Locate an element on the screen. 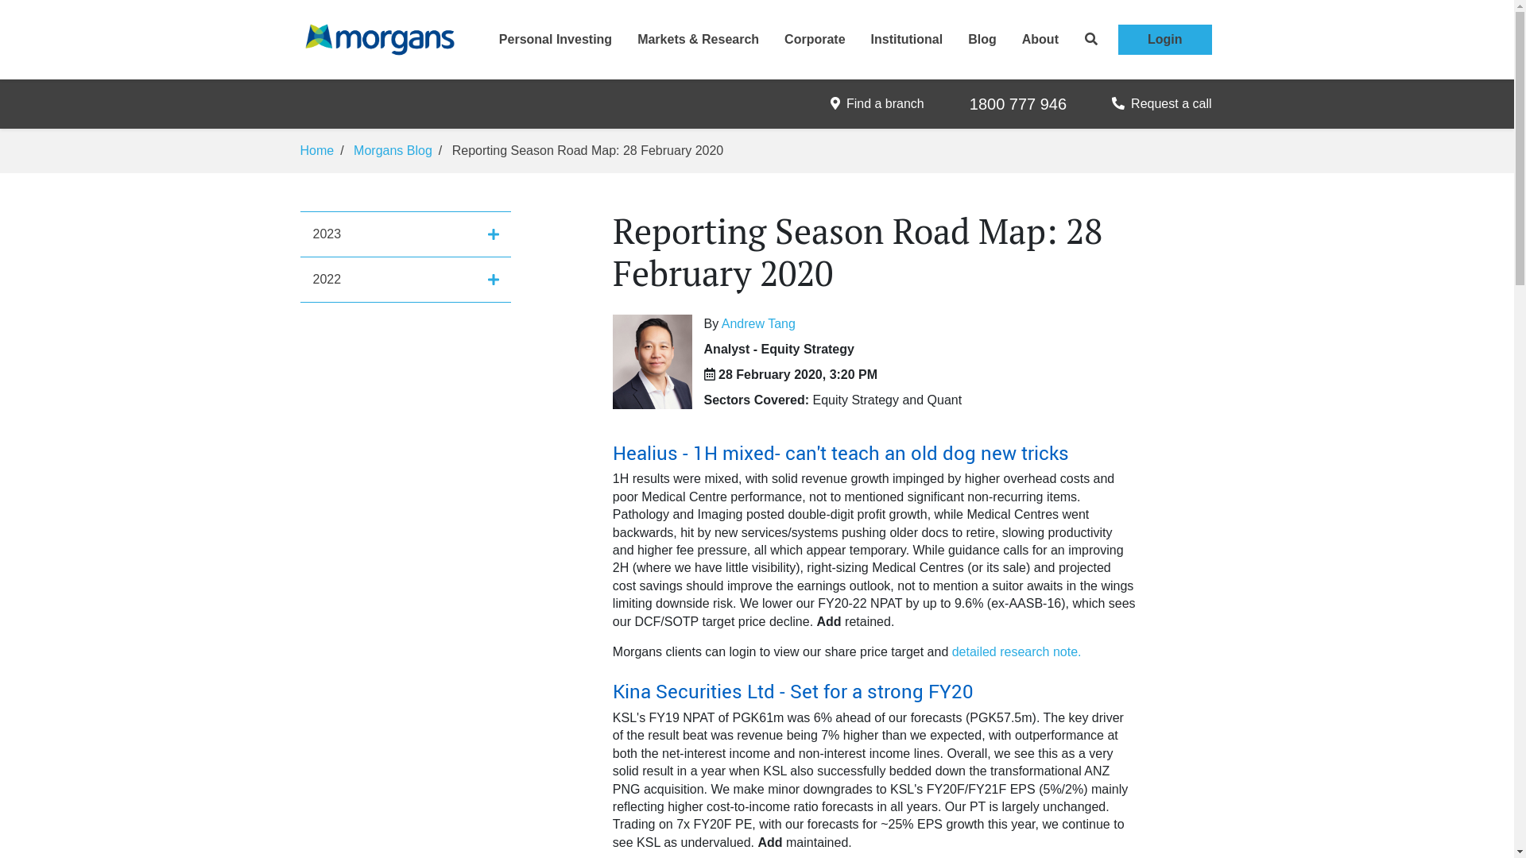 The width and height of the screenshot is (1526, 858). Blog is located at coordinates (982, 40).